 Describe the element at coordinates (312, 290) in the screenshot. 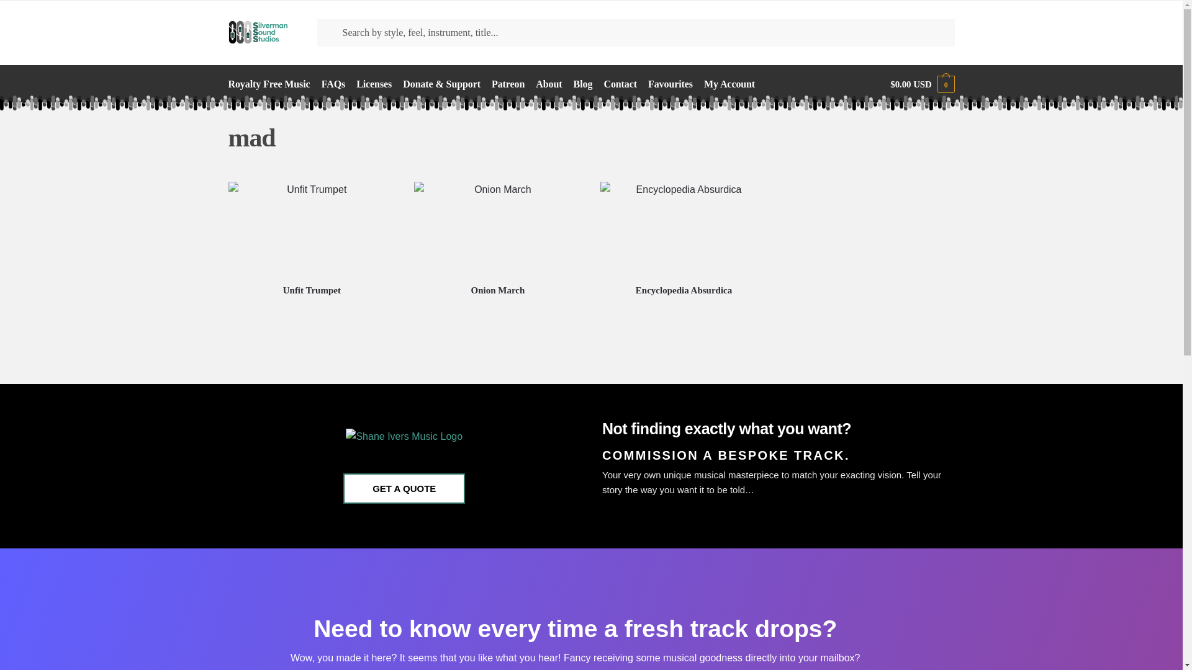

I see `Unfit Trumpet` at that location.